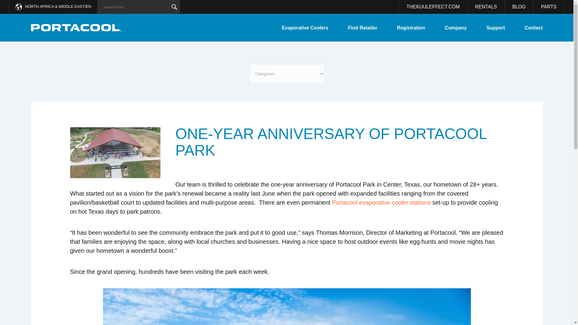 The width and height of the screenshot is (578, 325). I want to click on Registration, so click(411, 28).